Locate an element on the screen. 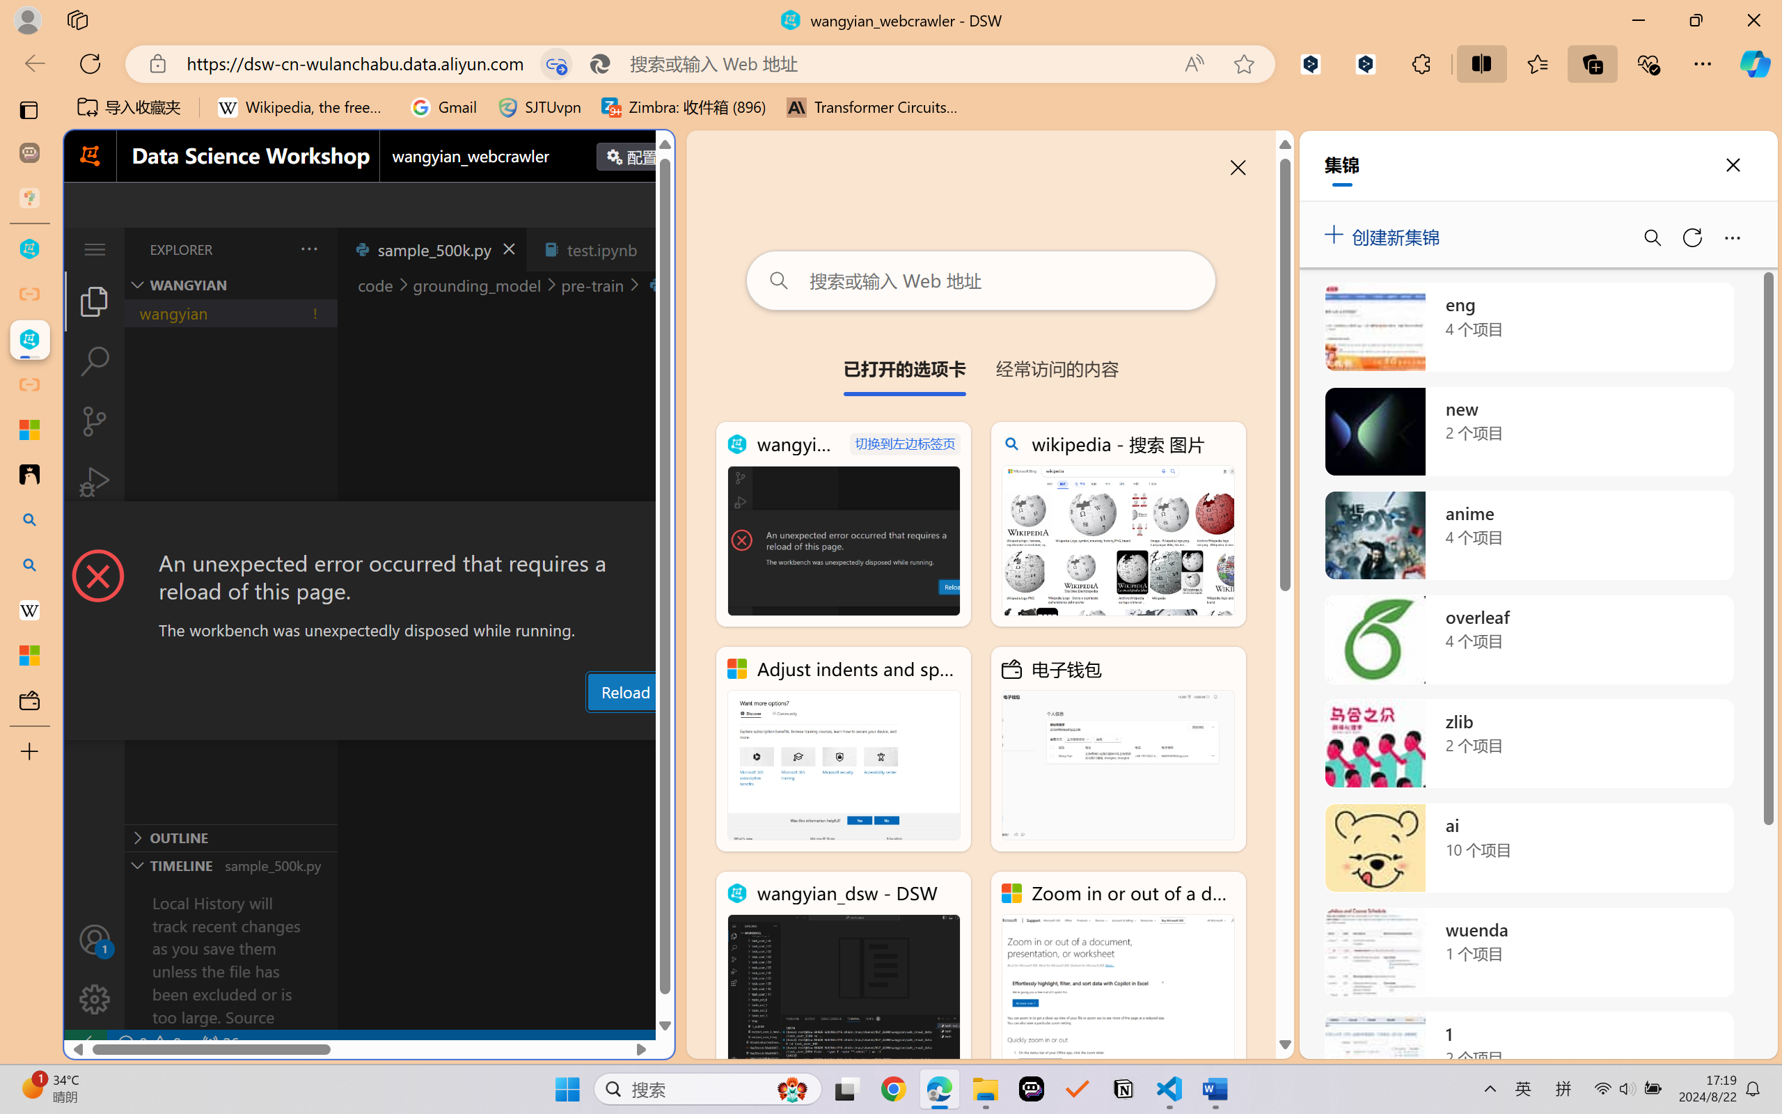 This screenshot has height=1114, width=1782. Tab actions is located at coordinates (659, 249).